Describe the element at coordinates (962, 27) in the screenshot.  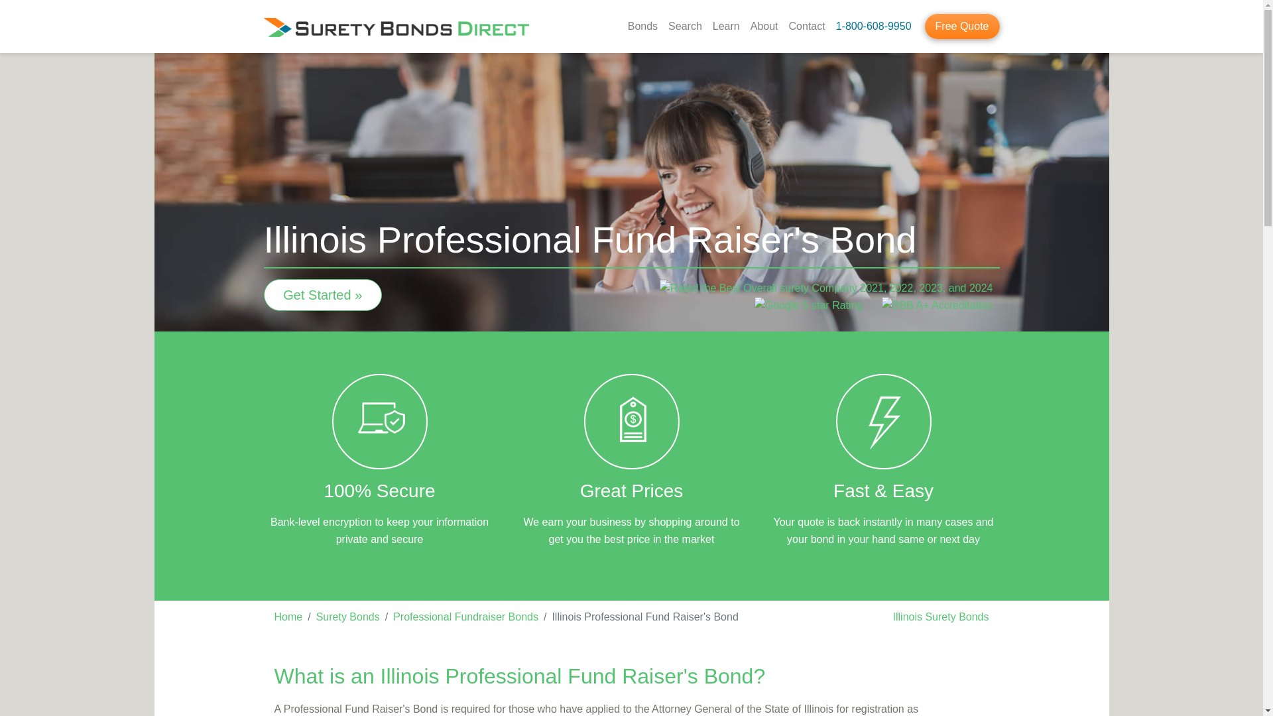
I see `Free Quote` at that location.